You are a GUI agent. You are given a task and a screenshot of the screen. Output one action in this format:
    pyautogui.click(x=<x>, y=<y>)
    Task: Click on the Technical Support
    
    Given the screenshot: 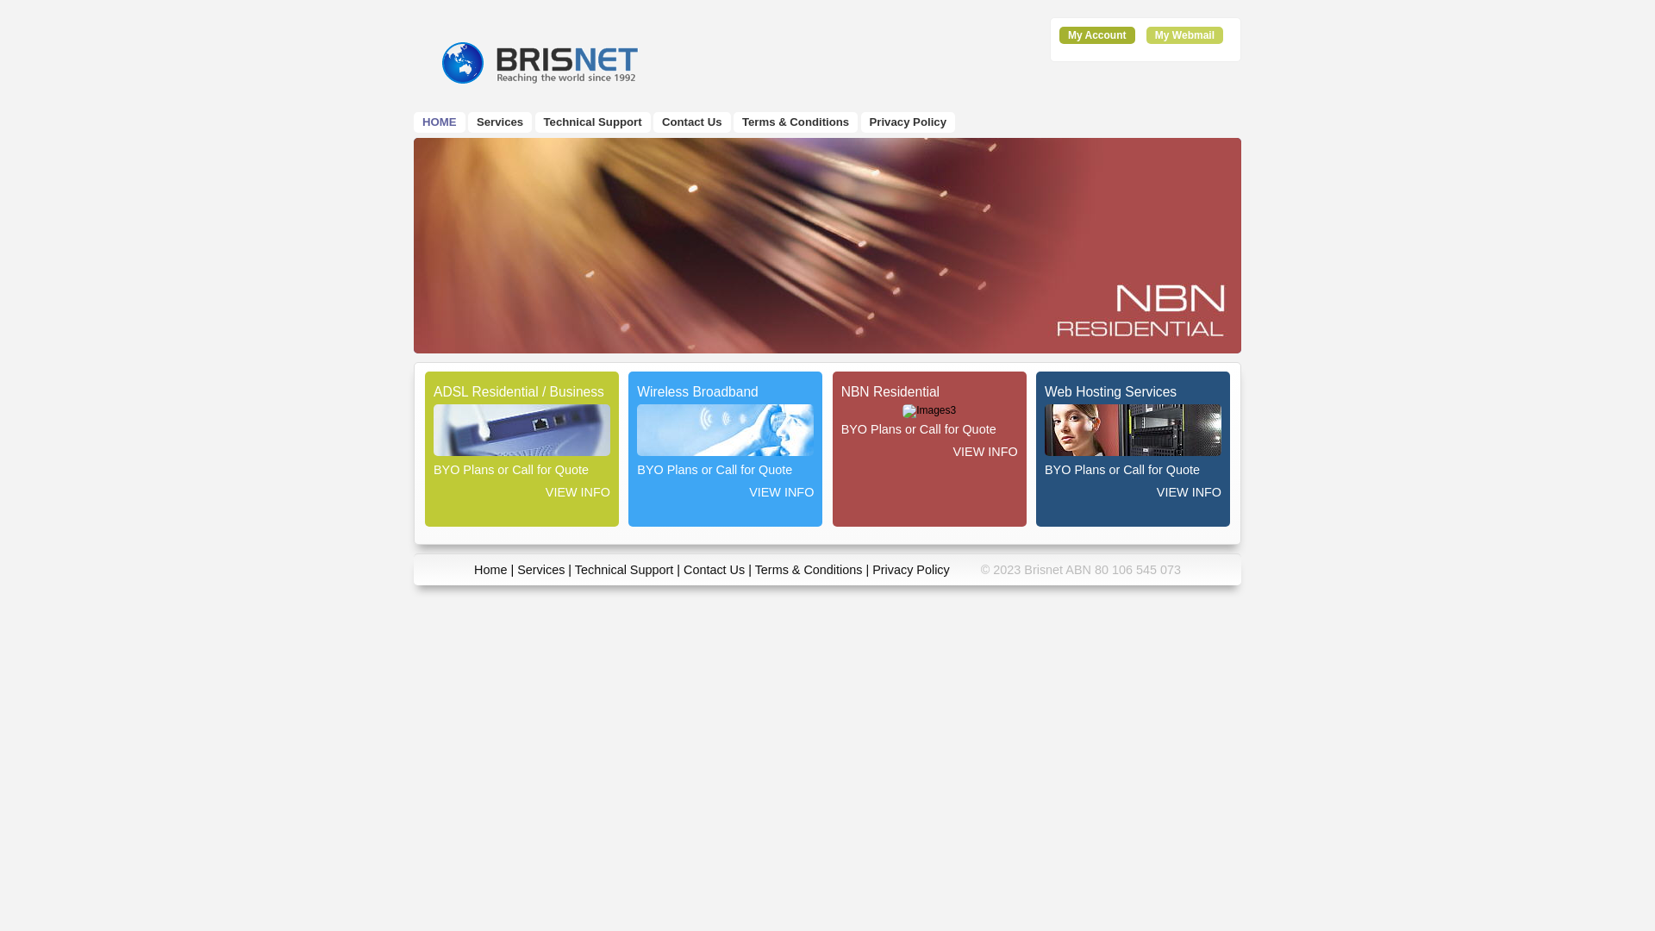 What is the action you would take?
    pyautogui.click(x=624, y=570)
    